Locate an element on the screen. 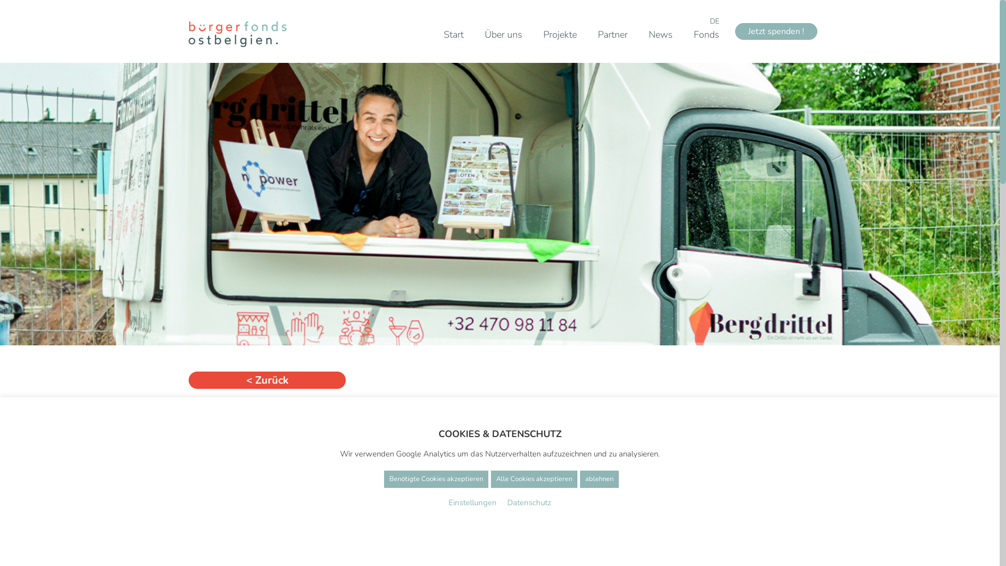  Fonds is located at coordinates (706, 35).